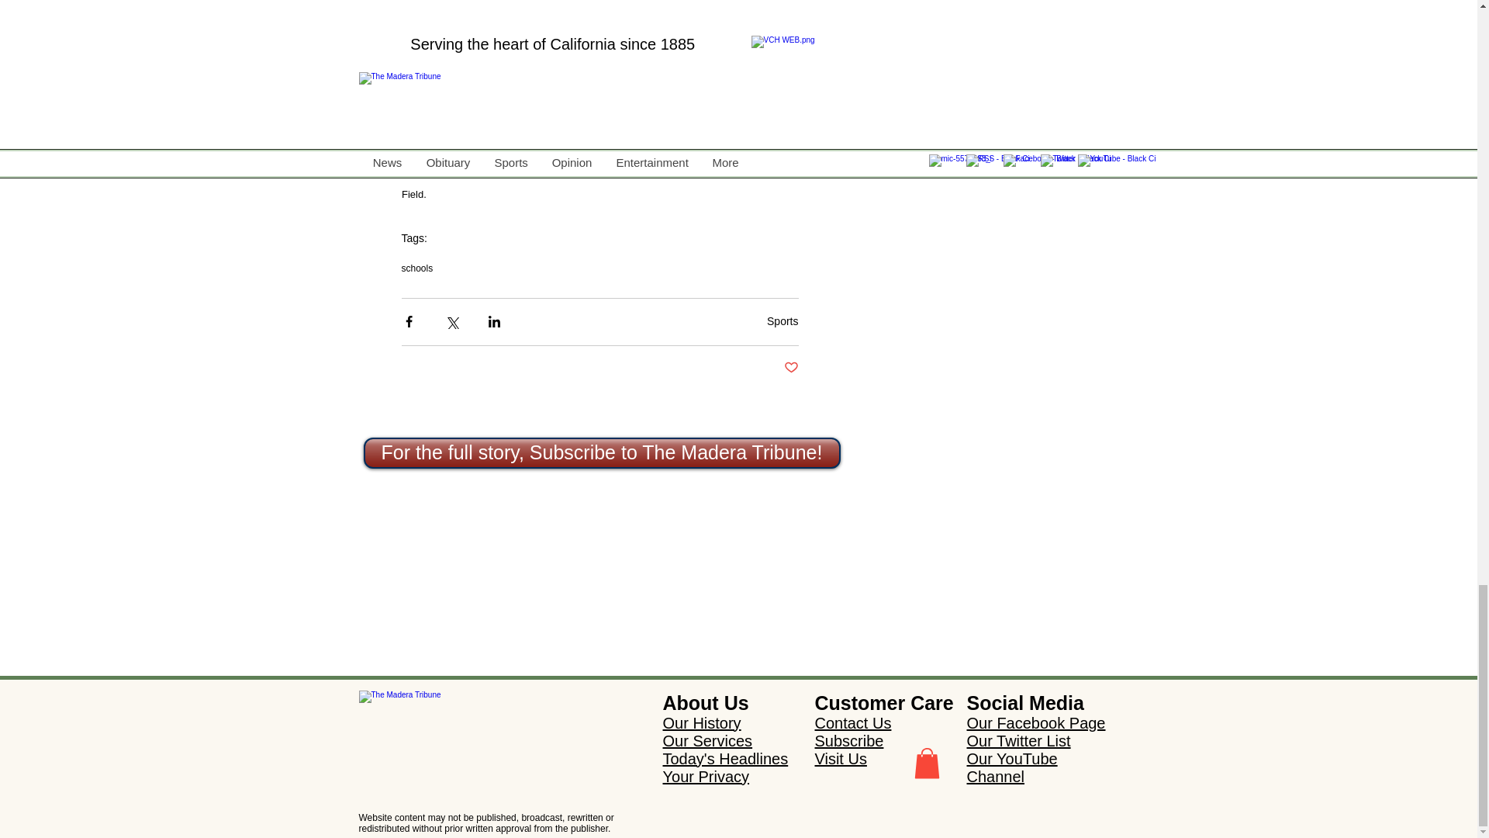 This screenshot has height=838, width=1489. What do you see at coordinates (790, 368) in the screenshot?
I see `Post not marked as liked` at bounding box center [790, 368].